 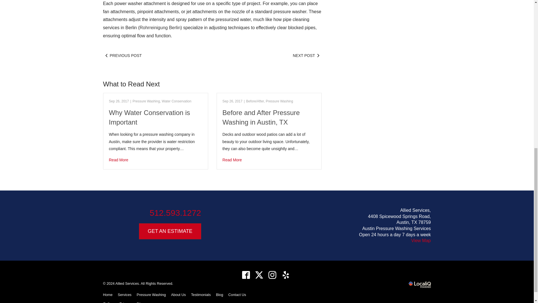 What do you see at coordinates (269, 160) in the screenshot?
I see `Before and After Pressure Washing in Austin, TX` at bounding box center [269, 160].